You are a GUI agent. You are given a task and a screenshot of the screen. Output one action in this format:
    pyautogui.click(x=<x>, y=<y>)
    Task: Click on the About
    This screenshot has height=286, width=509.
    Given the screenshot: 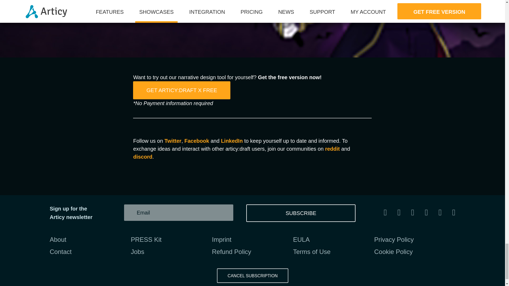 What is the action you would take?
    pyautogui.click(x=58, y=239)
    